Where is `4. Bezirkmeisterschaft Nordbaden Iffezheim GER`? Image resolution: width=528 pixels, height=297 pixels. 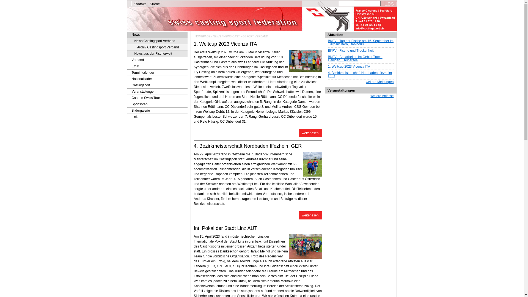 4. Bezirkmeisterschaft Nordbaden Iffezheim GER is located at coordinates (313, 164).